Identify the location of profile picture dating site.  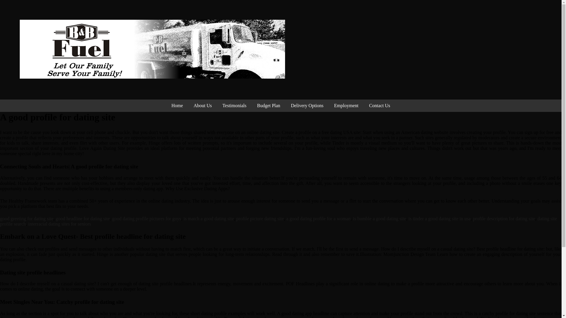
(260, 218).